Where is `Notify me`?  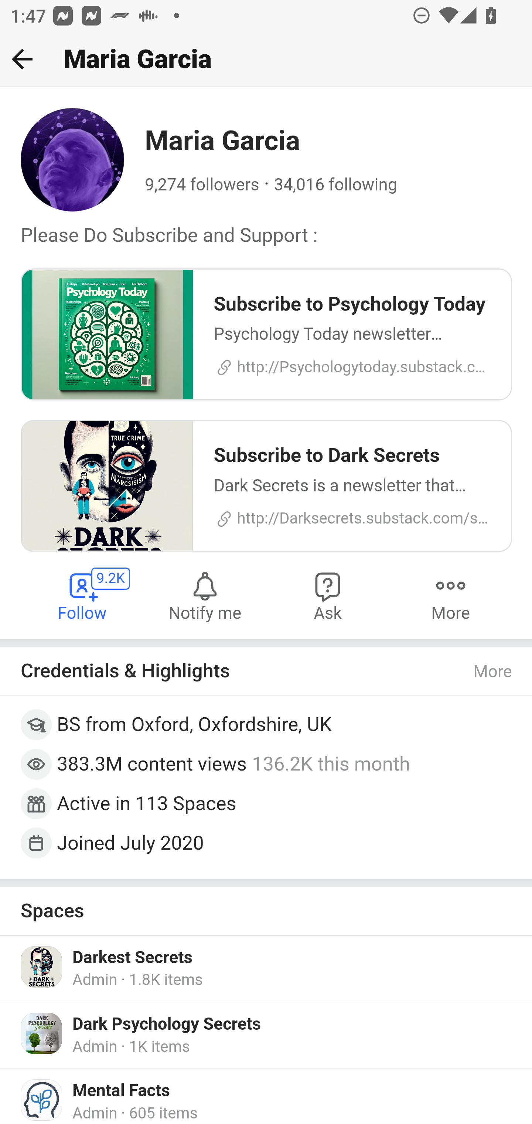
Notify me is located at coordinates (205, 595).